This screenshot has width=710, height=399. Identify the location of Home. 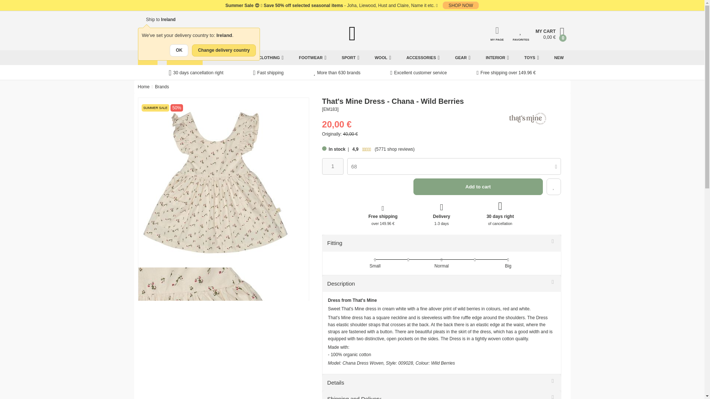
(143, 86).